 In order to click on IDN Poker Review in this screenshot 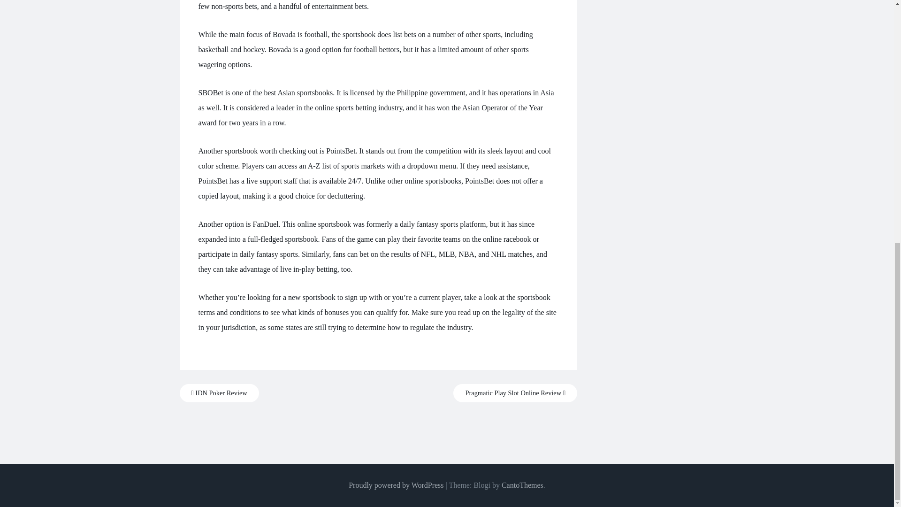, I will do `click(219, 393)`.